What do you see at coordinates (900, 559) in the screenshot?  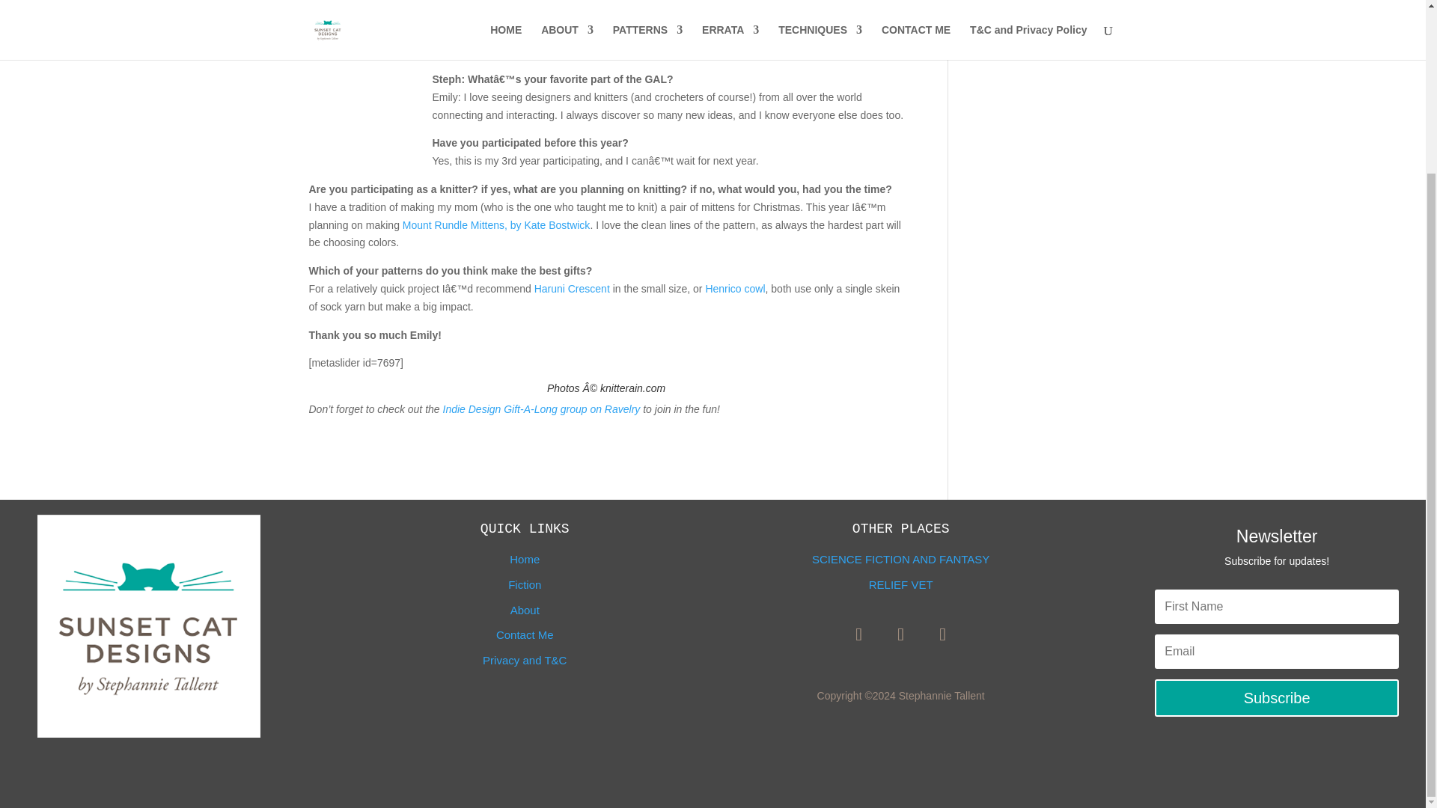 I see `SCIENCE FICTION AND FANTASY` at bounding box center [900, 559].